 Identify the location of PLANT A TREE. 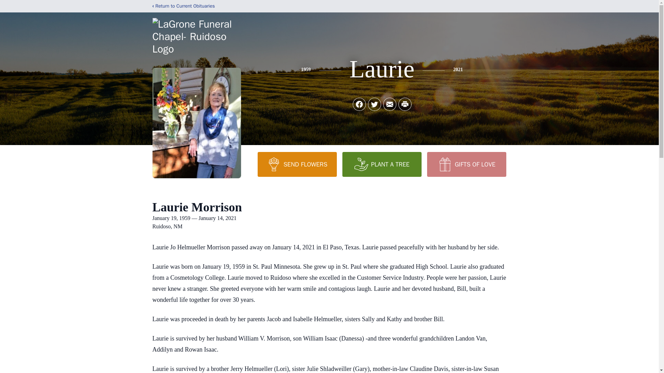
(382, 164).